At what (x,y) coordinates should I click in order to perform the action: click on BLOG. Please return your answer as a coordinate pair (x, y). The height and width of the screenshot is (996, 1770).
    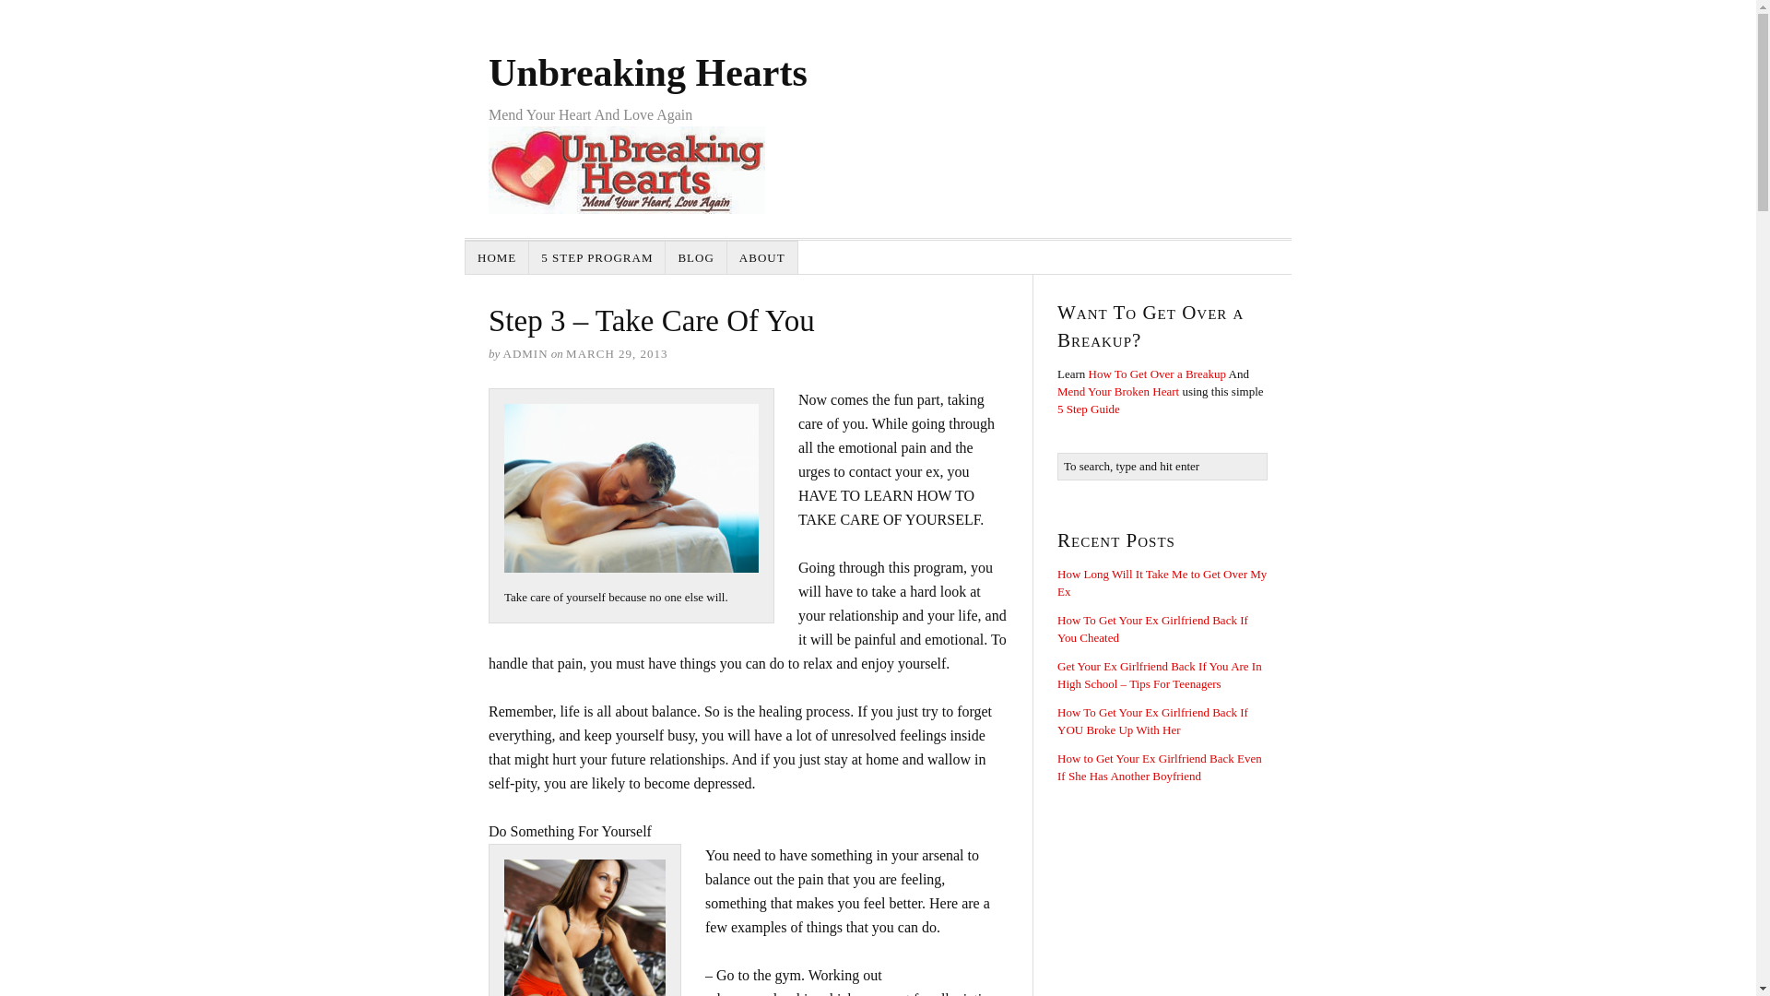
    Looking at the image, I should click on (695, 258).